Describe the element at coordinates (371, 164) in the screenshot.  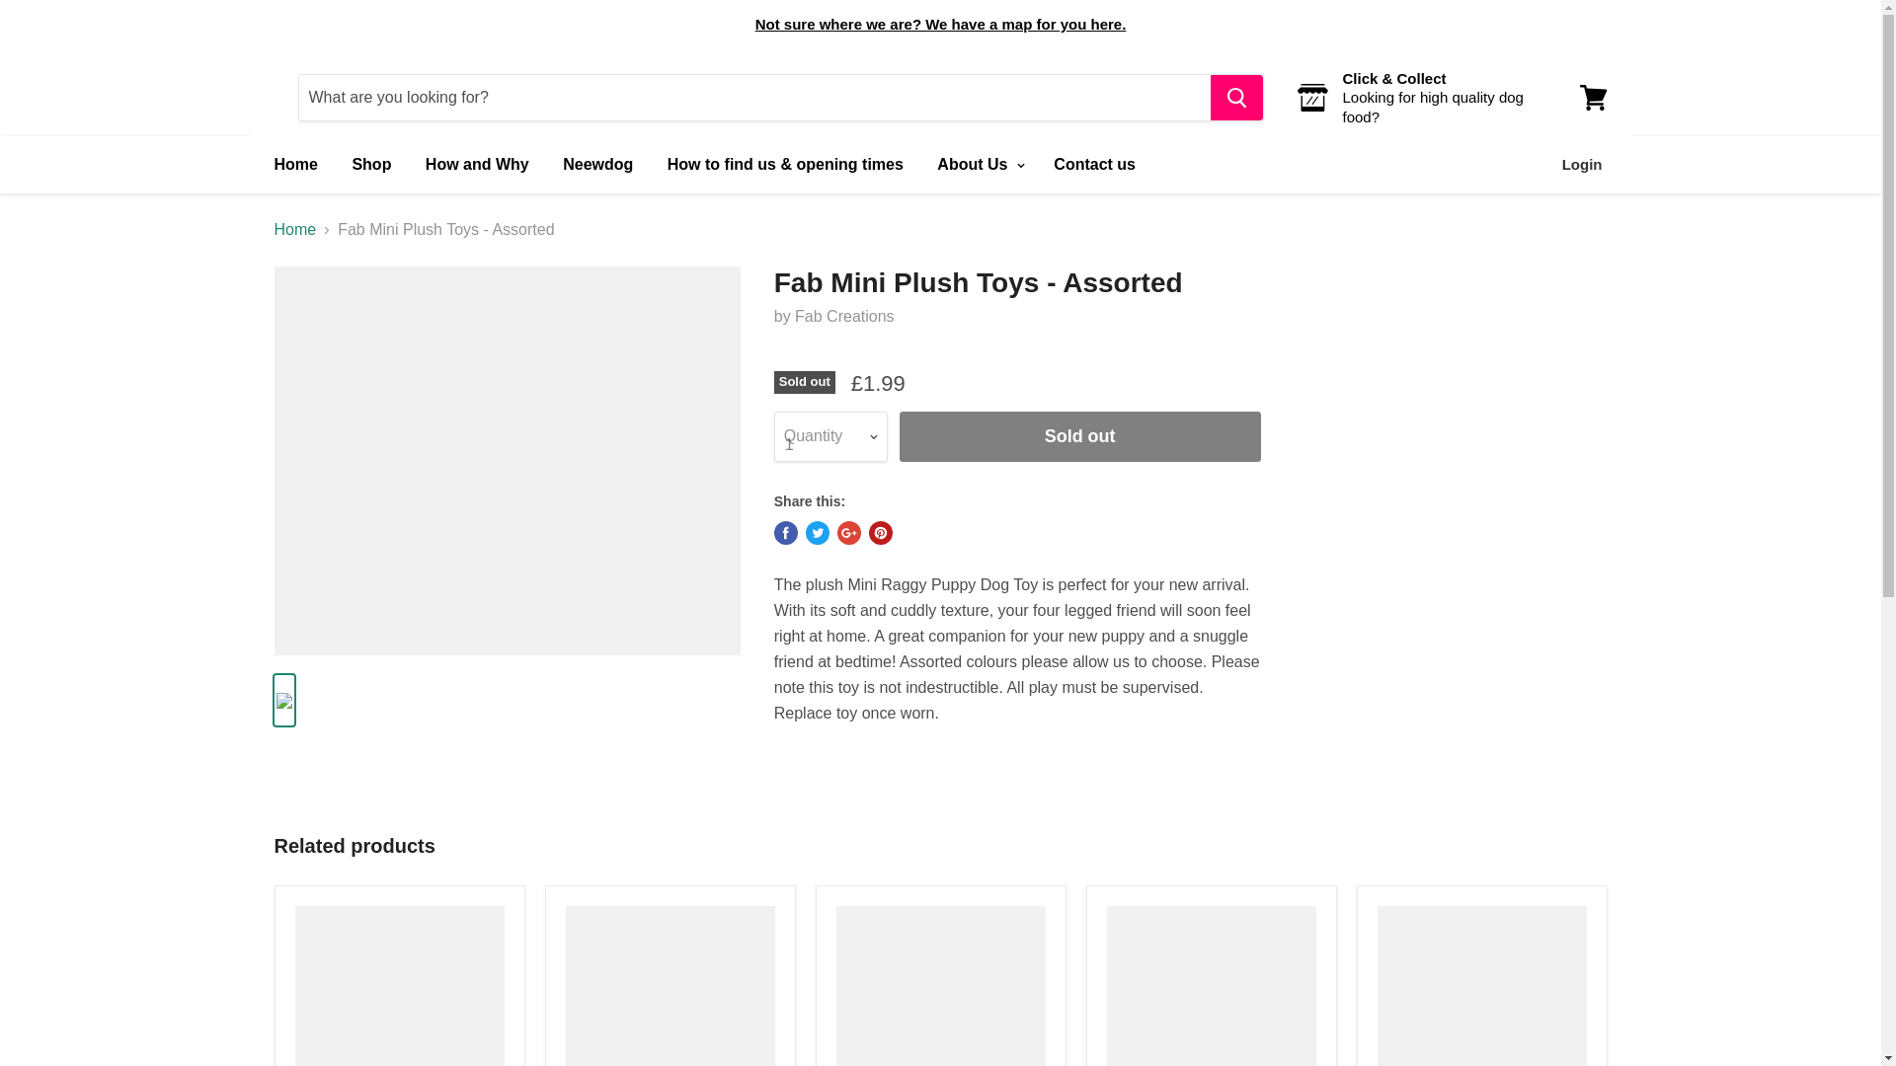
I see `Shop` at that location.